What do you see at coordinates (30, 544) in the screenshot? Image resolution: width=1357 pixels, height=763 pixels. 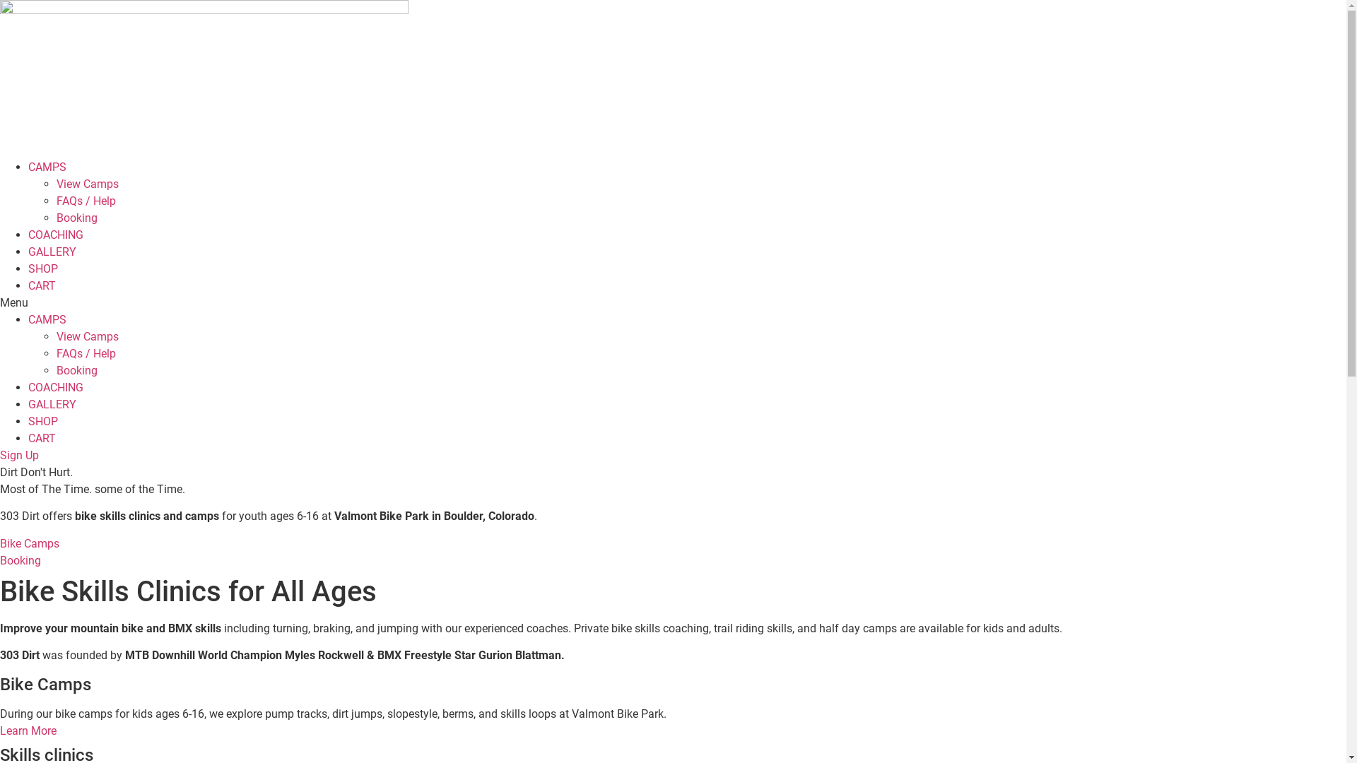 I see `Bike Camps` at bounding box center [30, 544].